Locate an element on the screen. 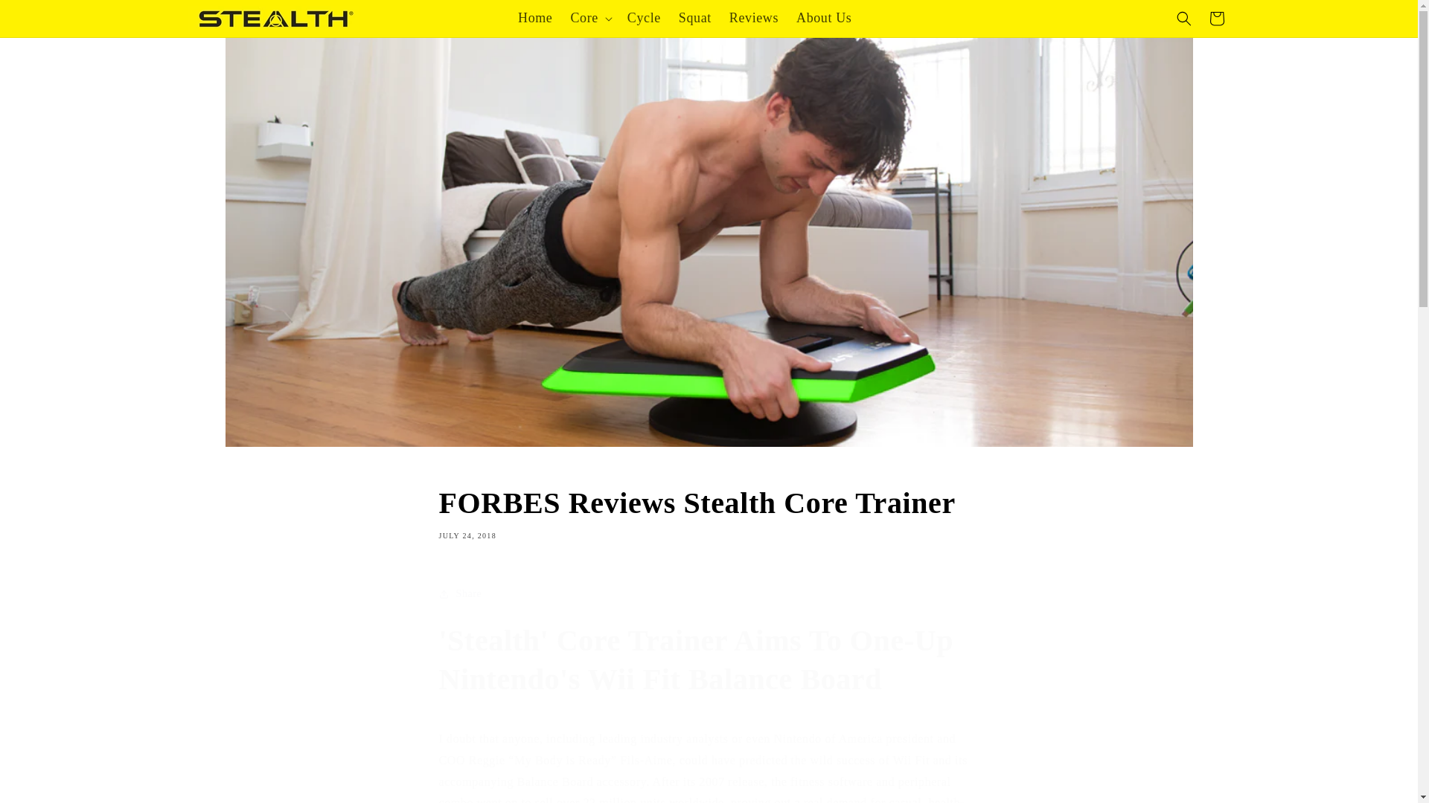 The width and height of the screenshot is (1429, 803). Share is located at coordinates (645, 18).